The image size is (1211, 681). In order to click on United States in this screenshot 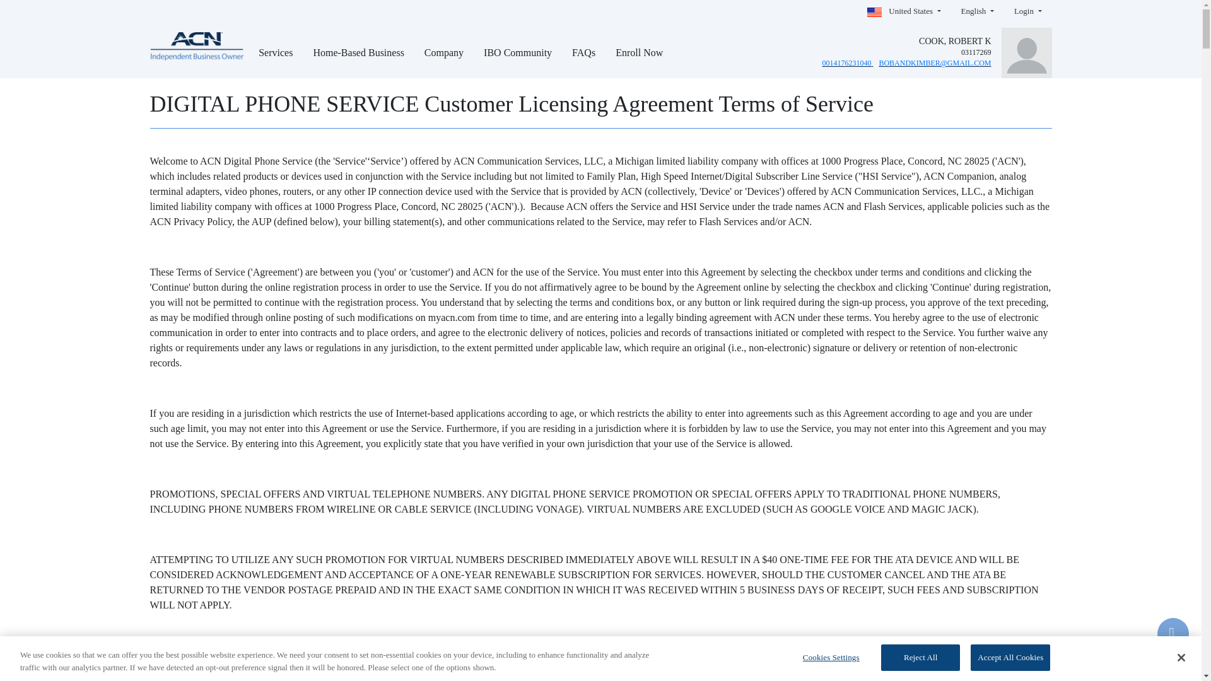, I will do `click(904, 11)`.